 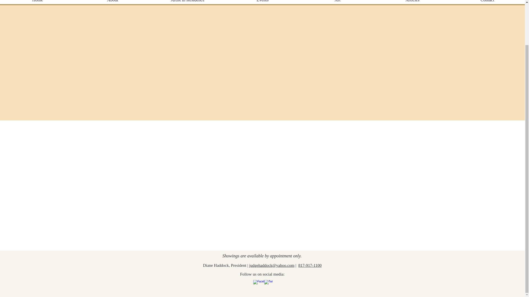 What do you see at coordinates (310, 265) in the screenshot?
I see `817-917-1100` at bounding box center [310, 265].